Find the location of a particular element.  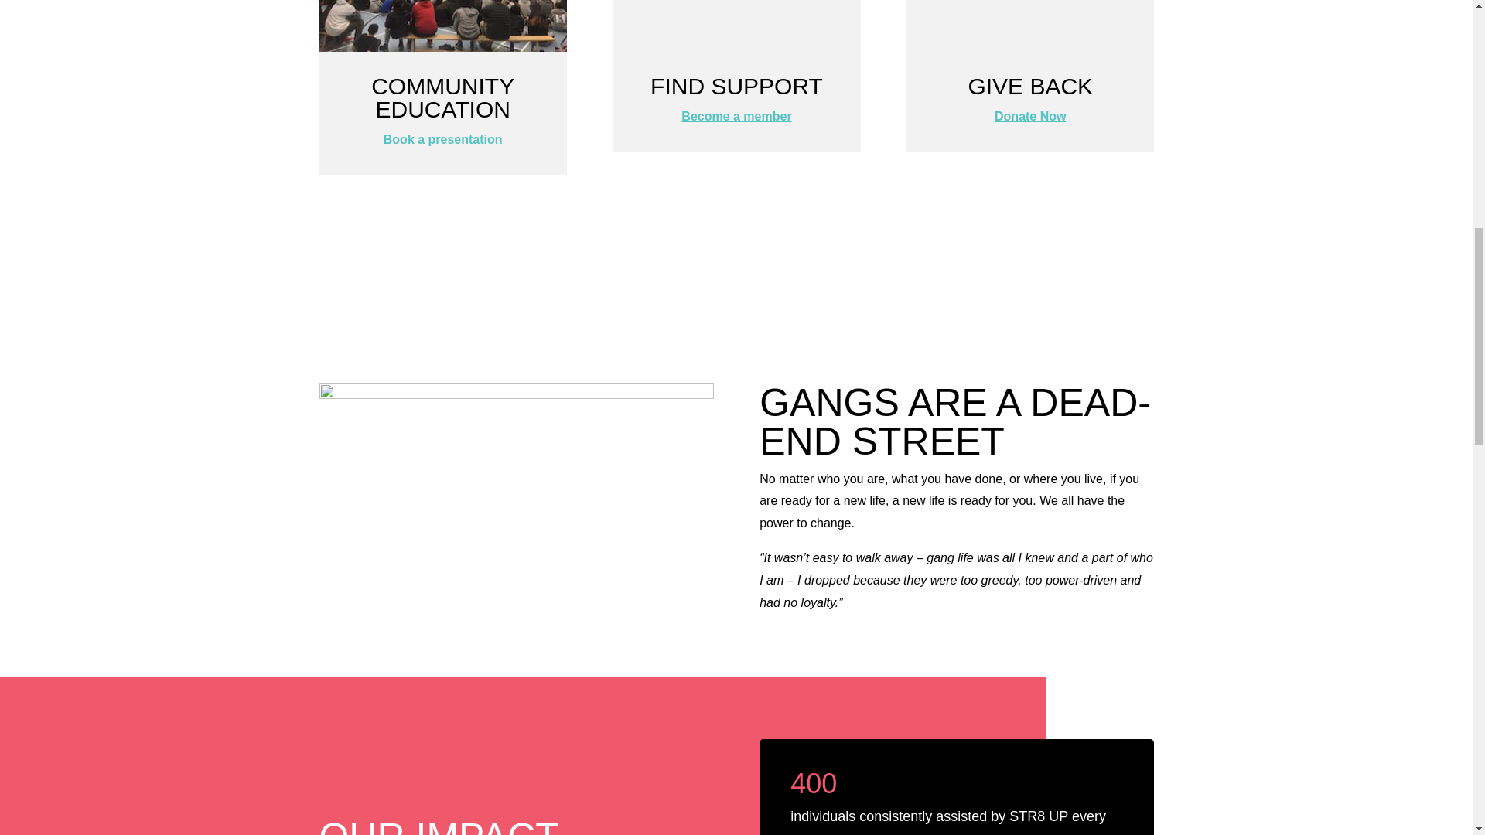

Donate Now is located at coordinates (1030, 116).